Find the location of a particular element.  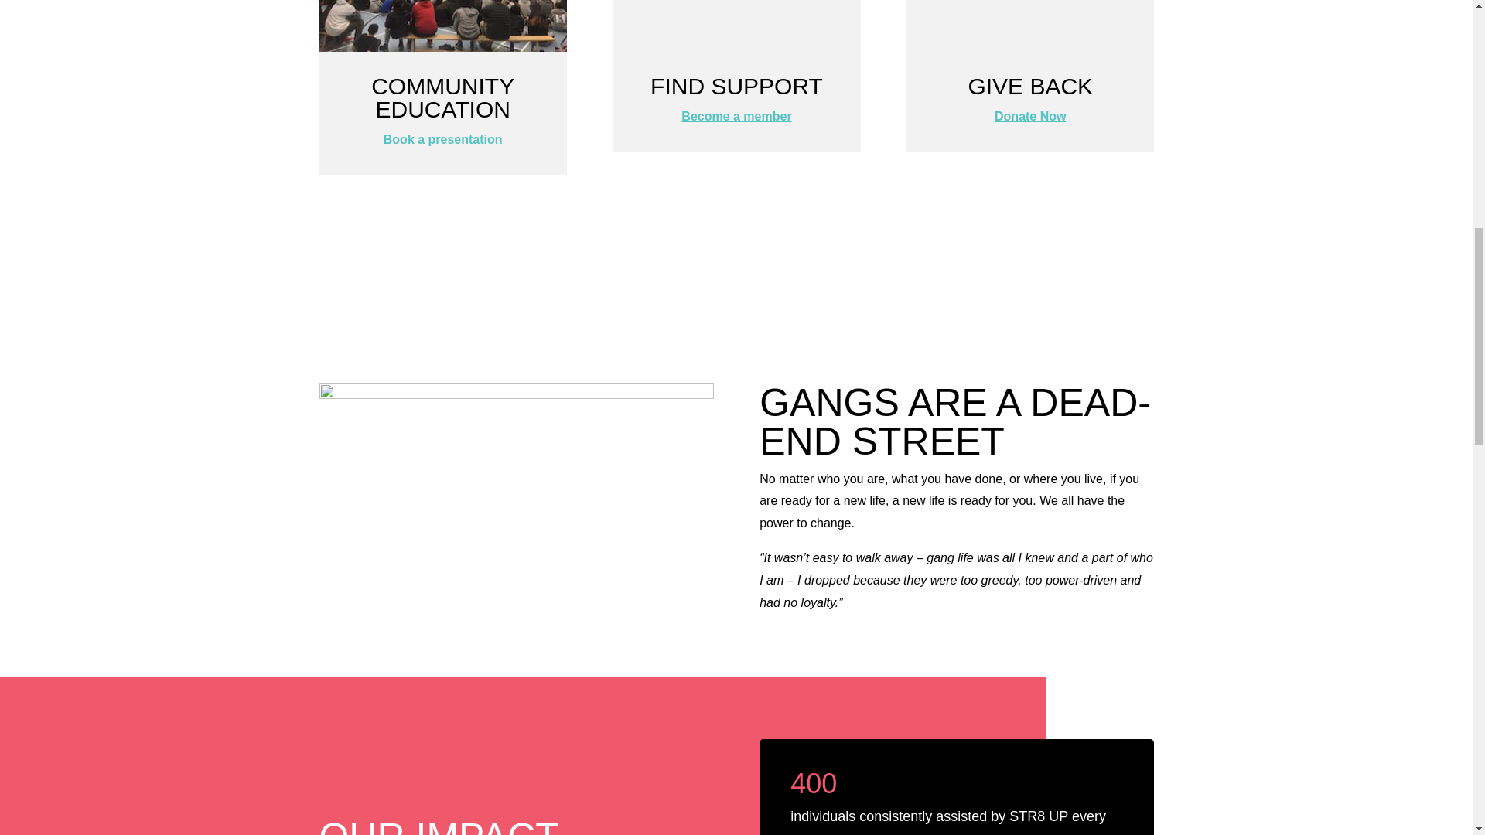

Donate Now is located at coordinates (1030, 116).